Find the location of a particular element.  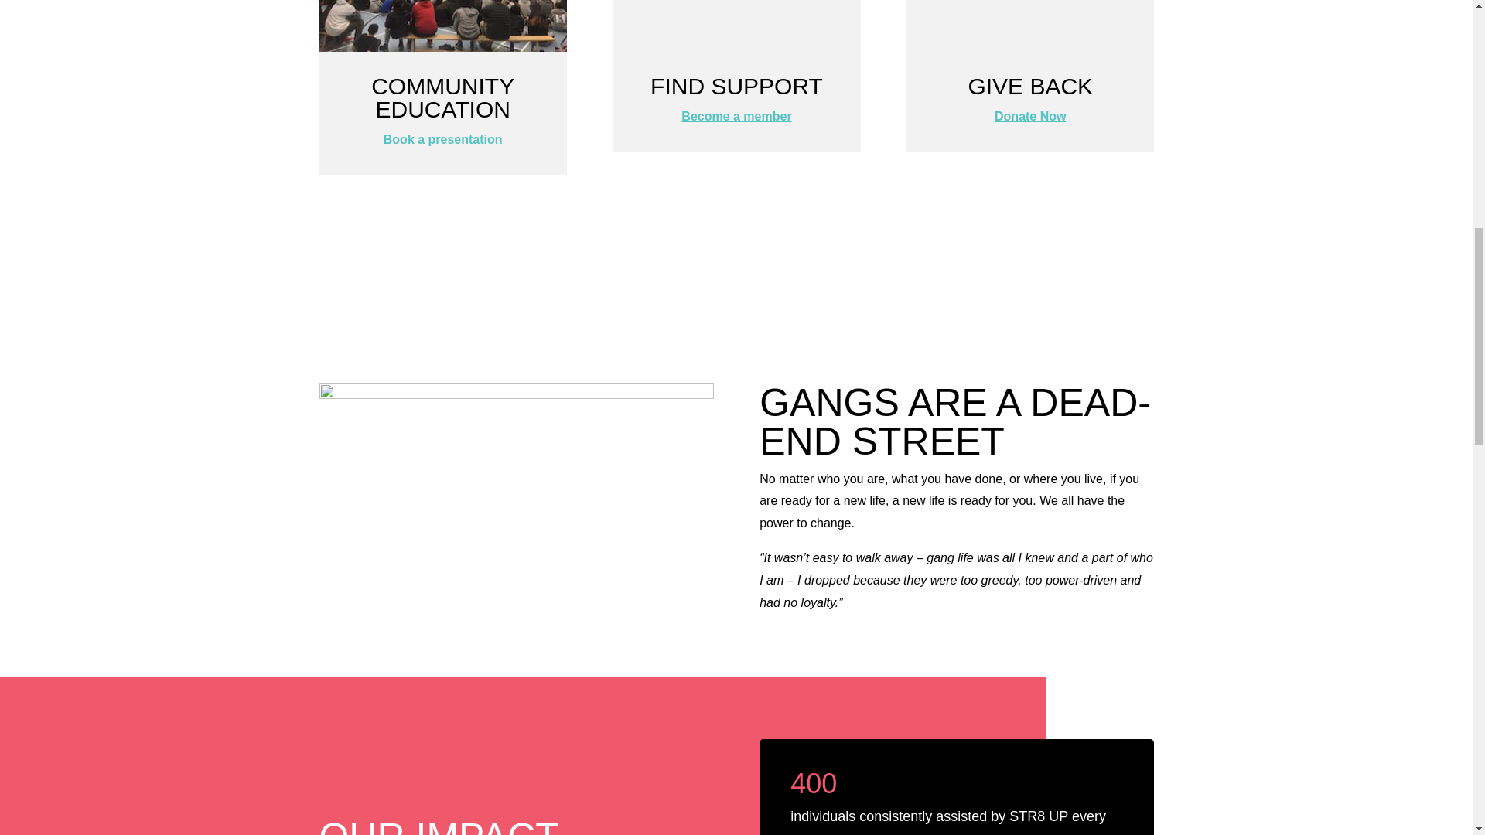

Donate Now is located at coordinates (1030, 116).